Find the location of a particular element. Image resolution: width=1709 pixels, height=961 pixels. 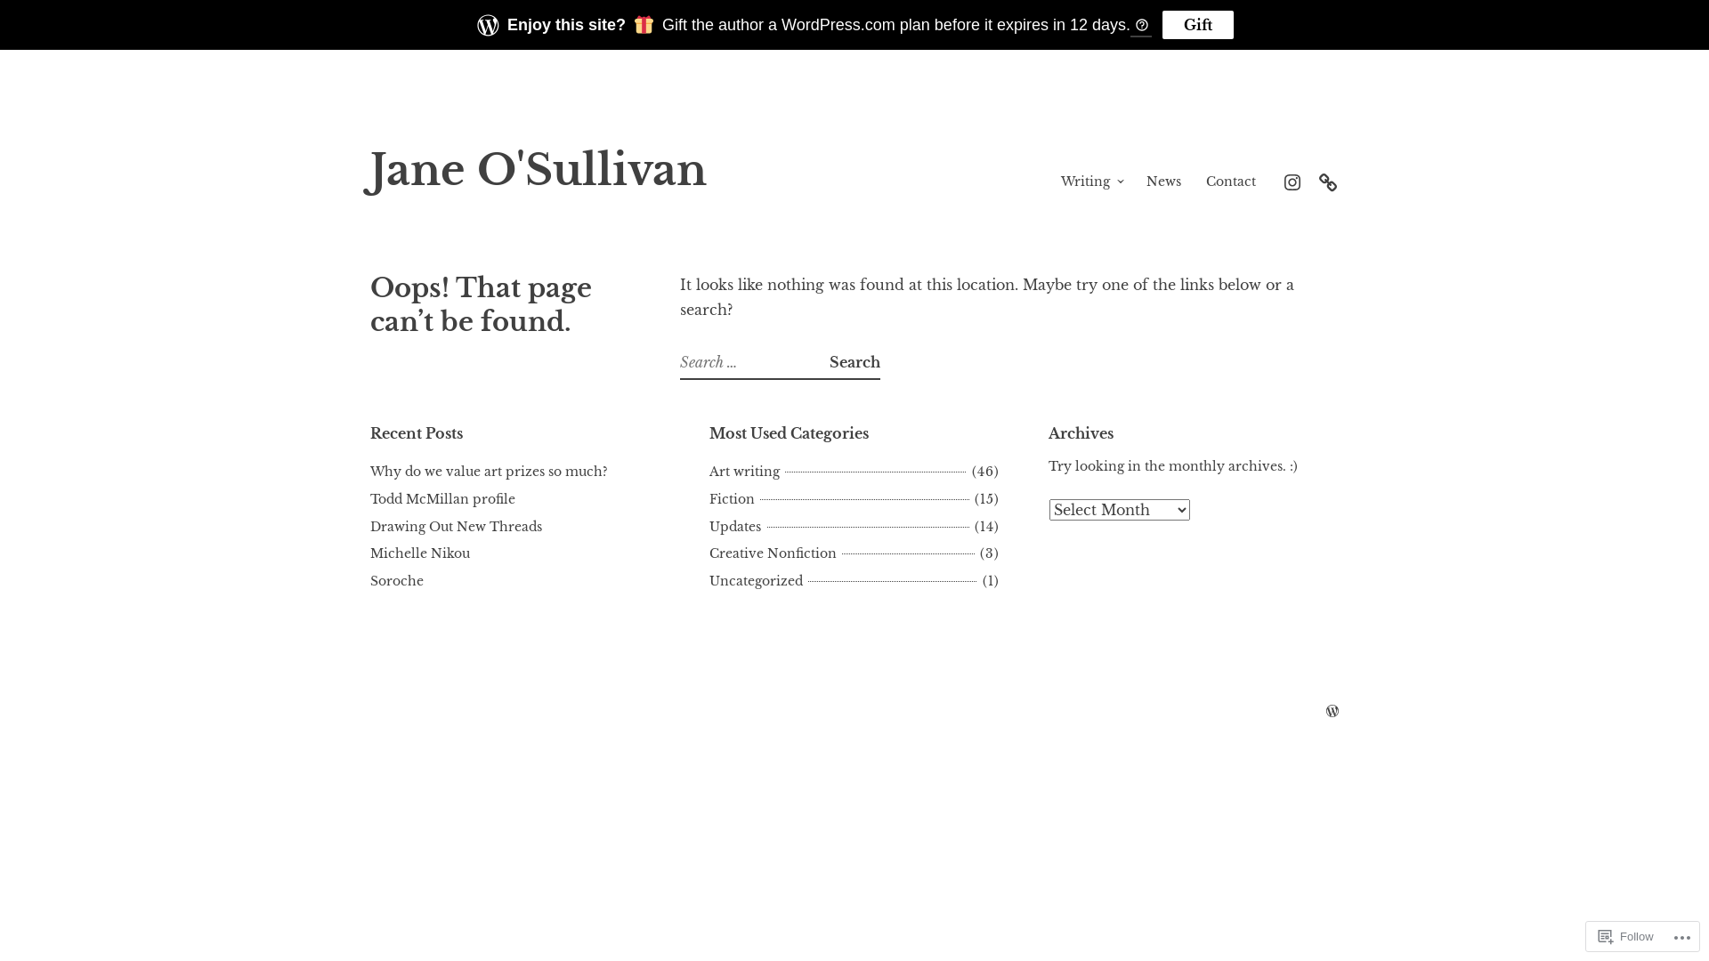

Gift is located at coordinates (1198, 25).